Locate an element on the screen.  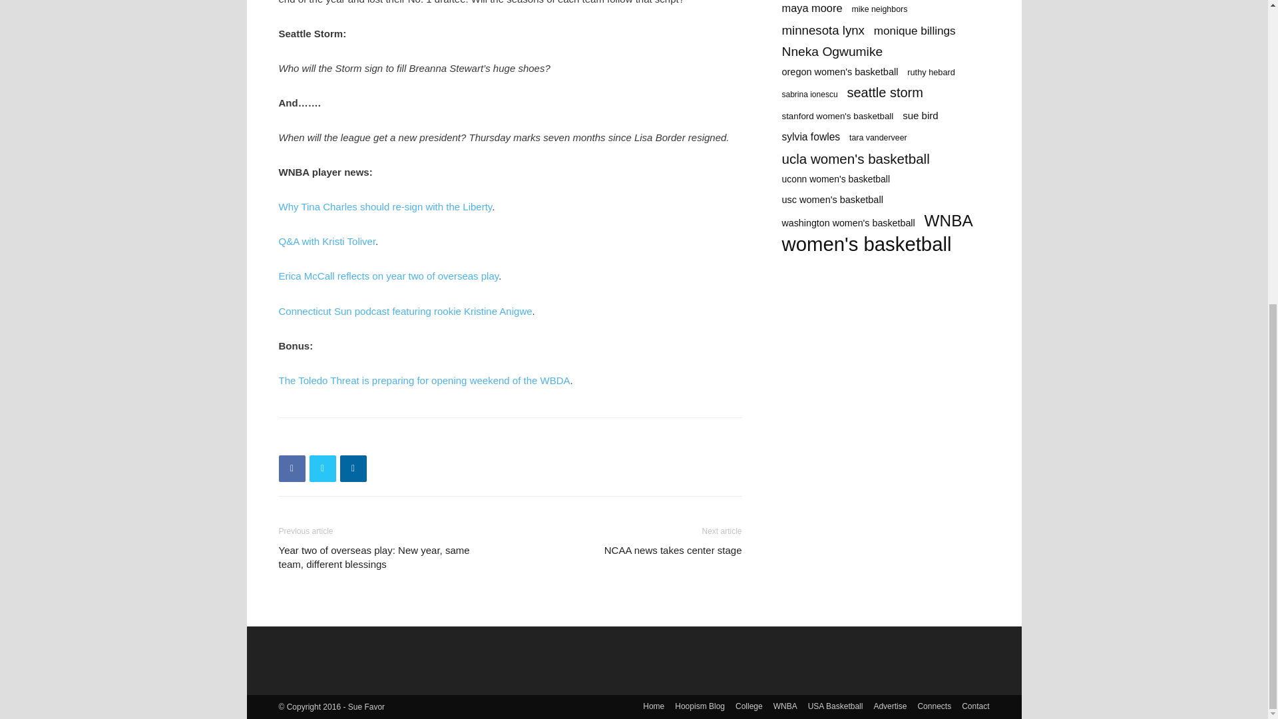
Facebook is located at coordinates (292, 468).